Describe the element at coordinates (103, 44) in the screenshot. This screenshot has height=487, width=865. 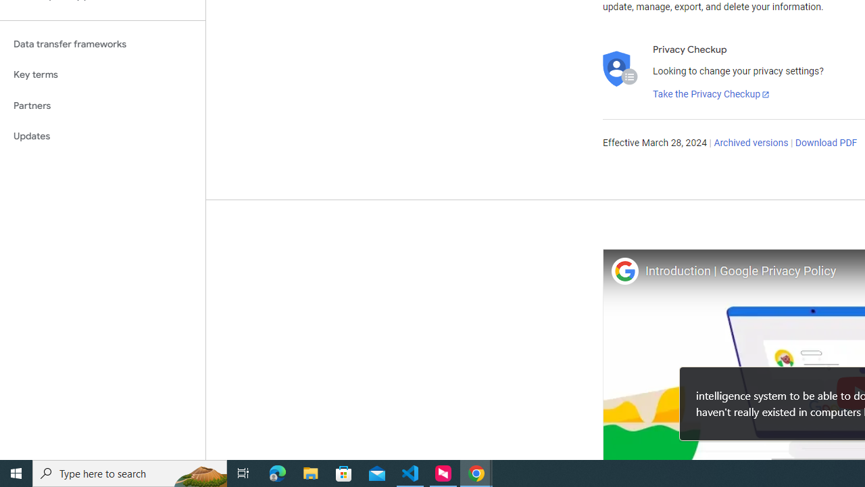
I see `Data transfer frameworks` at that location.